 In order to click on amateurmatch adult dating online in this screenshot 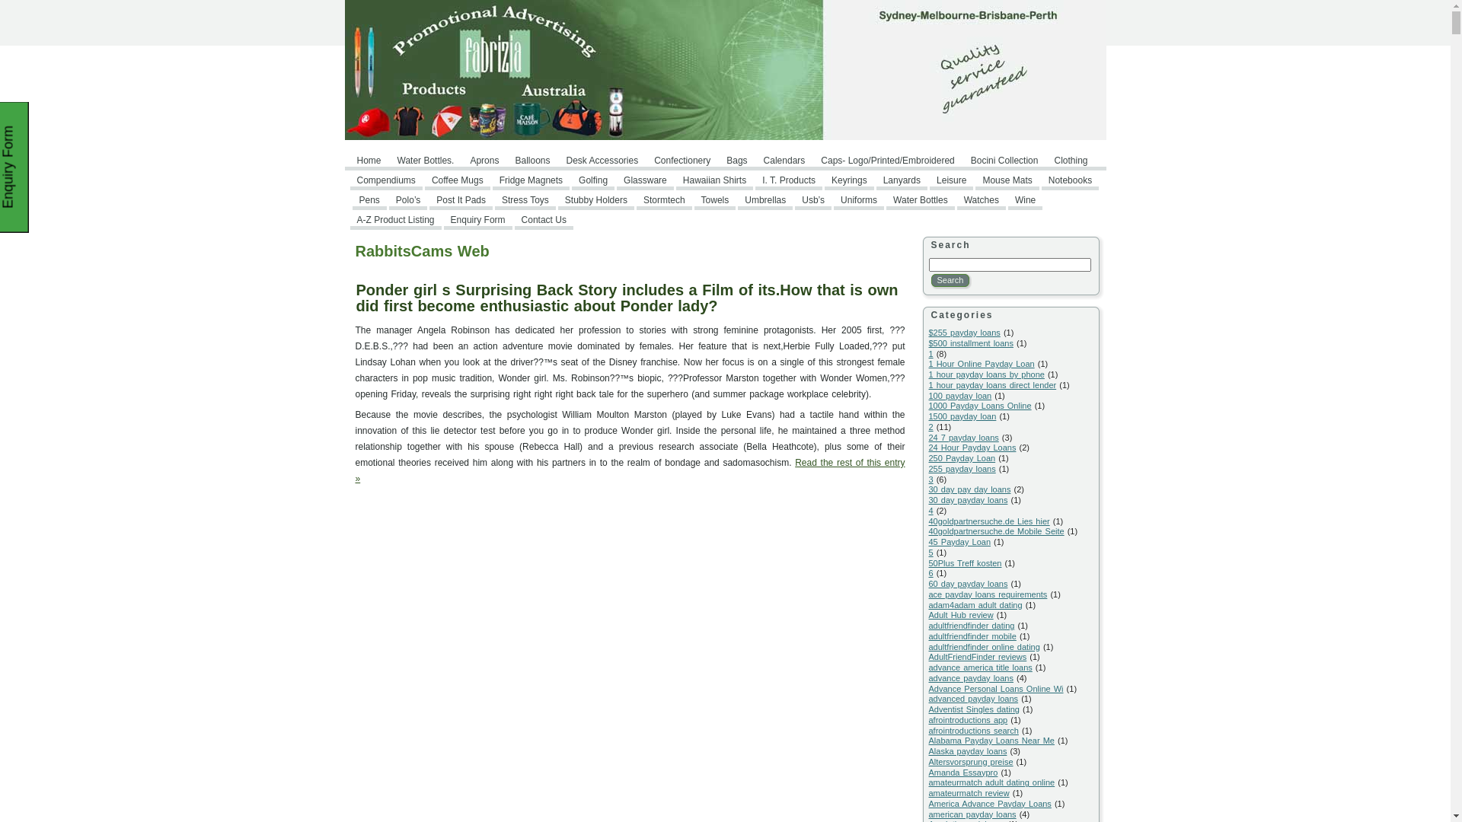, I will do `click(992, 782)`.